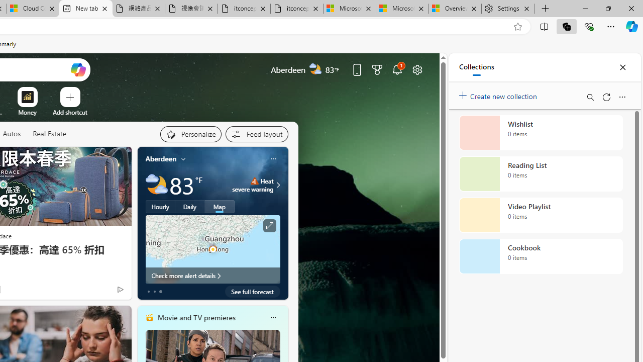 The width and height of the screenshot is (643, 362). I want to click on Movie and TV premieres, so click(196, 317).